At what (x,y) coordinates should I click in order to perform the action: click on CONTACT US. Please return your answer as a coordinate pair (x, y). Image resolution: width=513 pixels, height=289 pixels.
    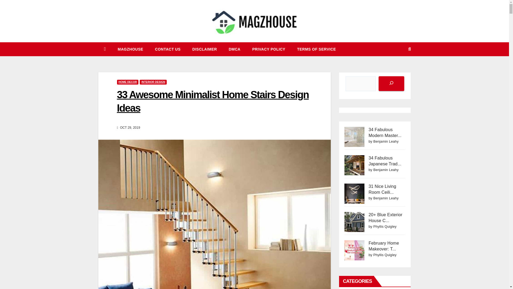
    Looking at the image, I should click on (168, 49).